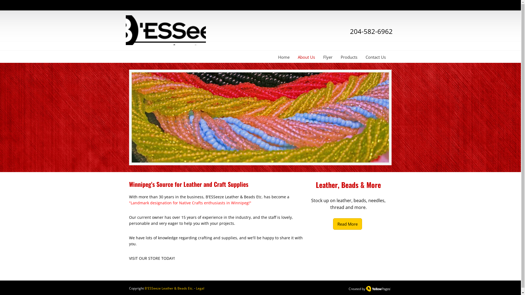 The width and height of the screenshot is (525, 295). I want to click on About Us, so click(306, 57).